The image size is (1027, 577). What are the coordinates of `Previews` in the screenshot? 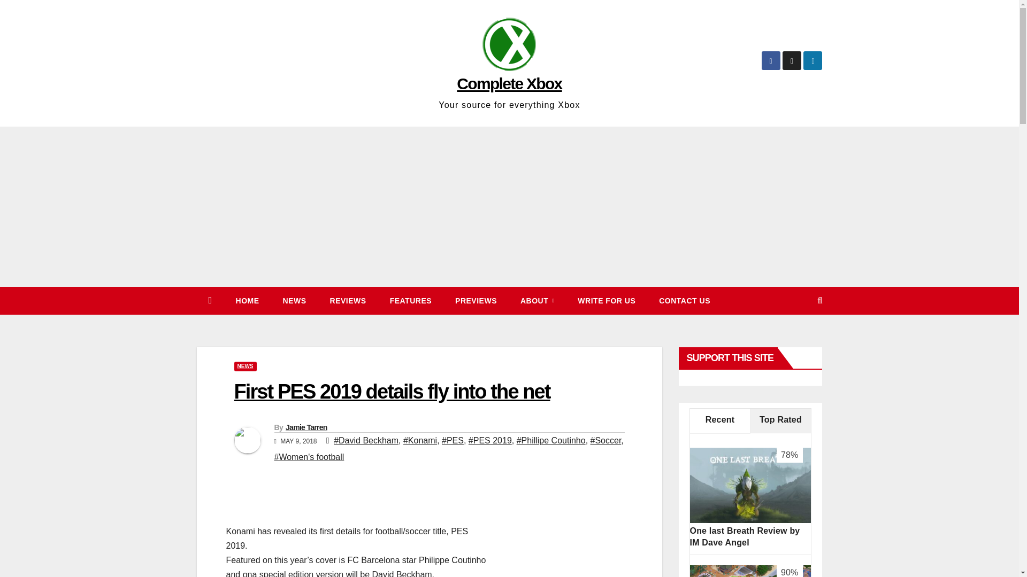 It's located at (476, 300).